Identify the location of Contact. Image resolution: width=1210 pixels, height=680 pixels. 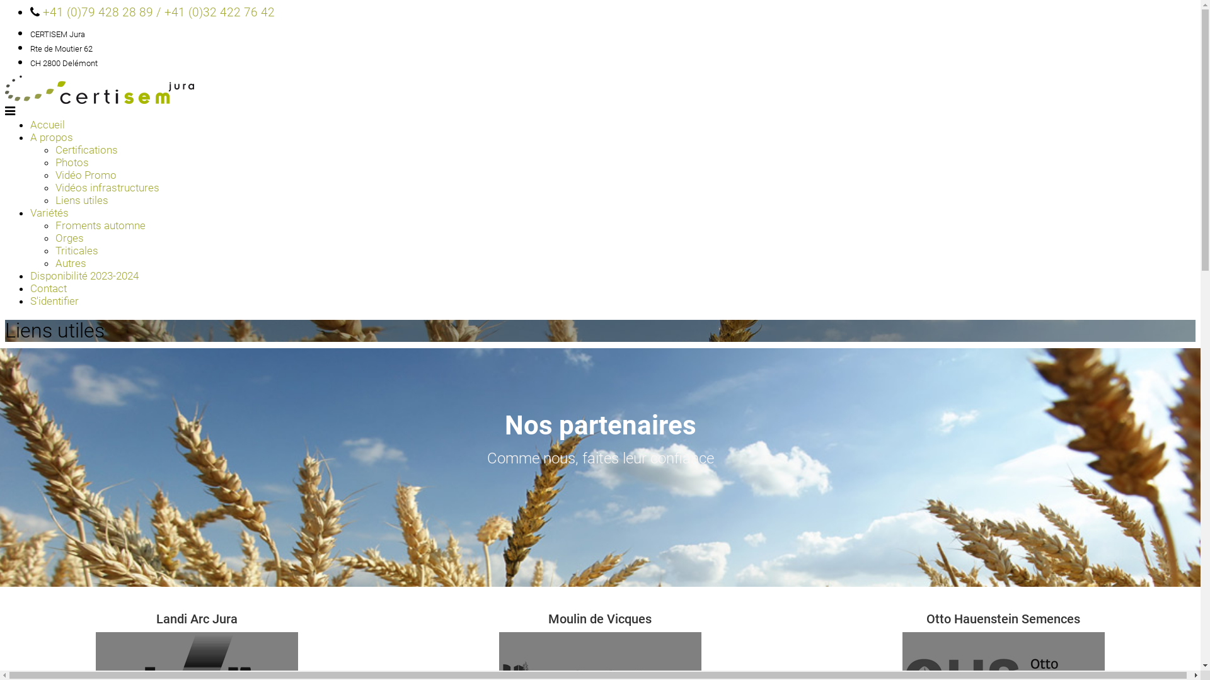
(49, 288).